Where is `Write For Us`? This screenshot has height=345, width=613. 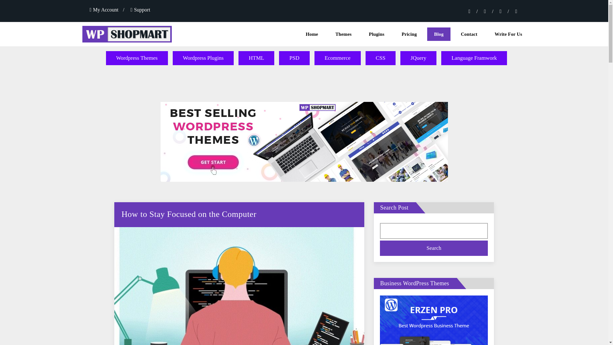
Write For Us is located at coordinates (508, 34).